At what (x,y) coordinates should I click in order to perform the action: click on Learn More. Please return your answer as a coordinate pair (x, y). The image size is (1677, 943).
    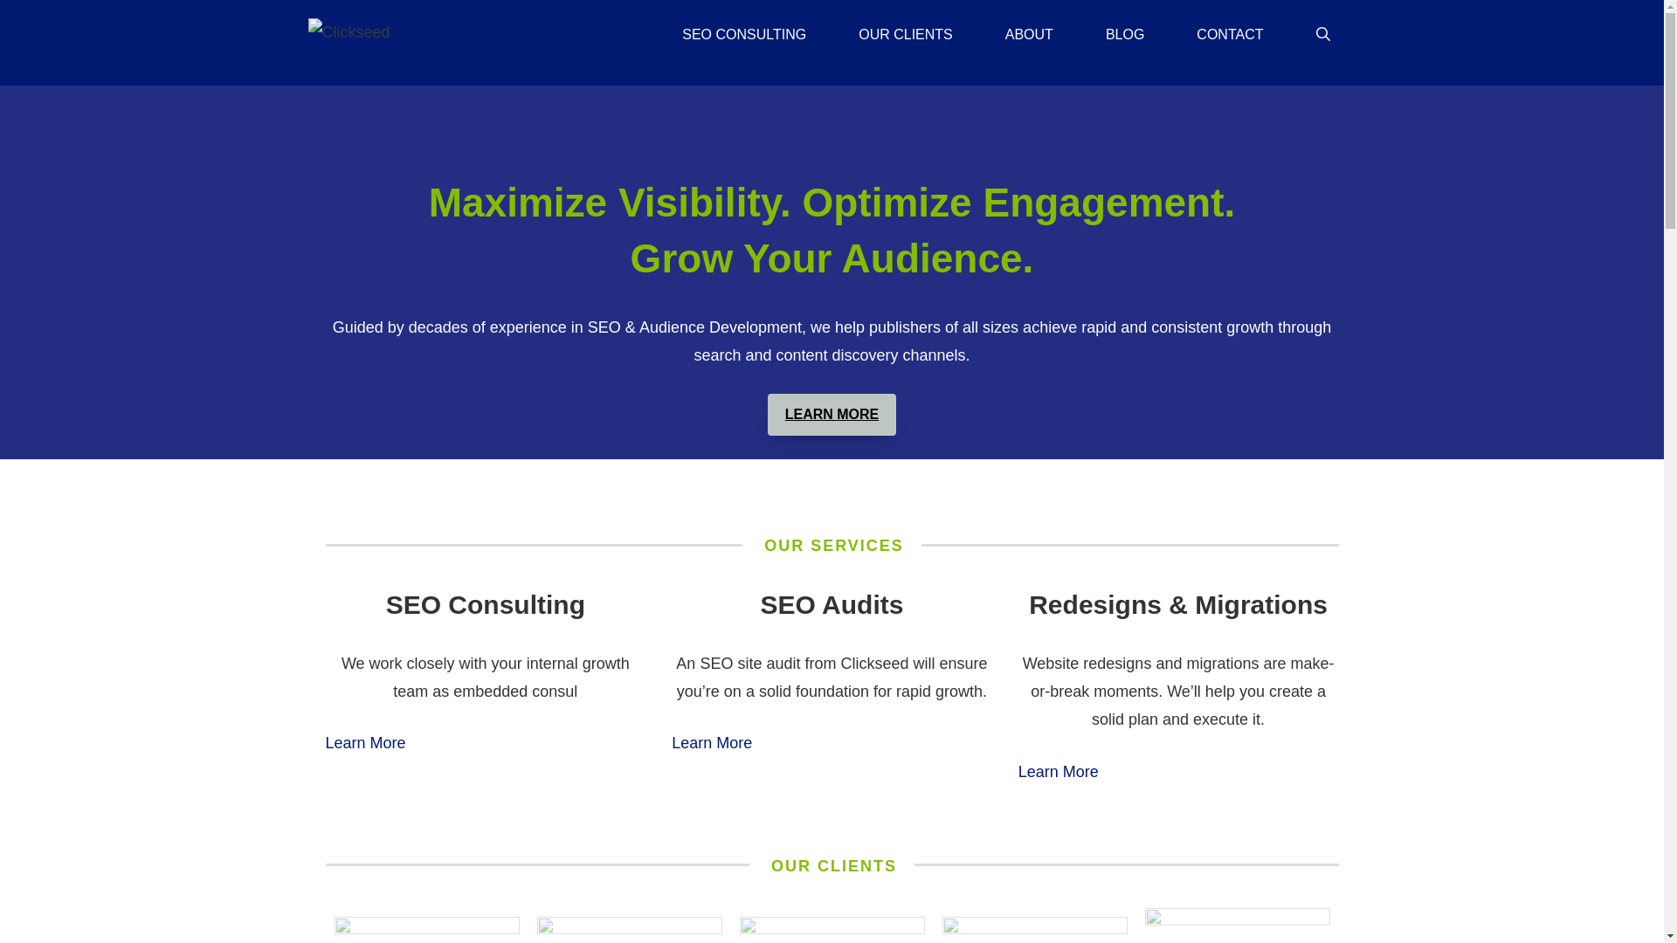
    Looking at the image, I should click on (1058, 772).